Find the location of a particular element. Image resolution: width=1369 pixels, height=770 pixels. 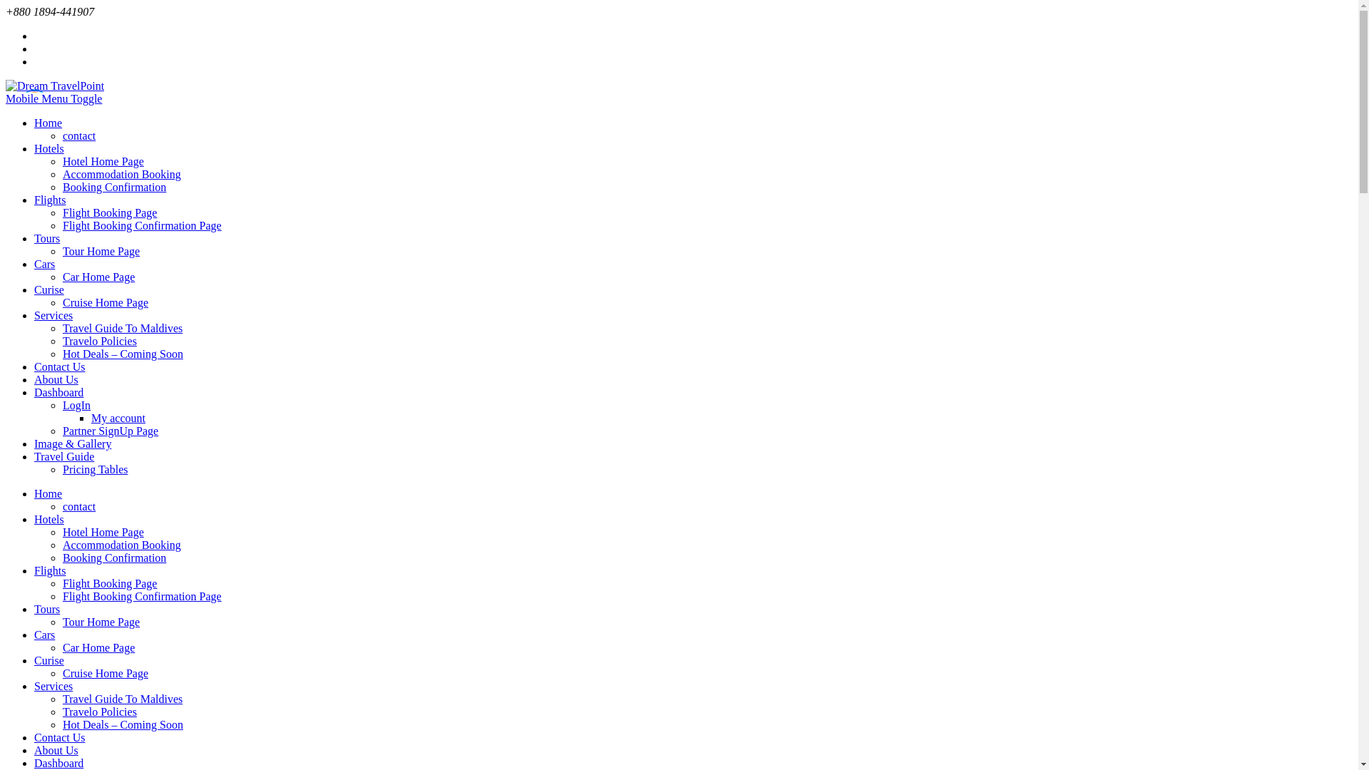

Booking Confirmation is located at coordinates (114, 187).